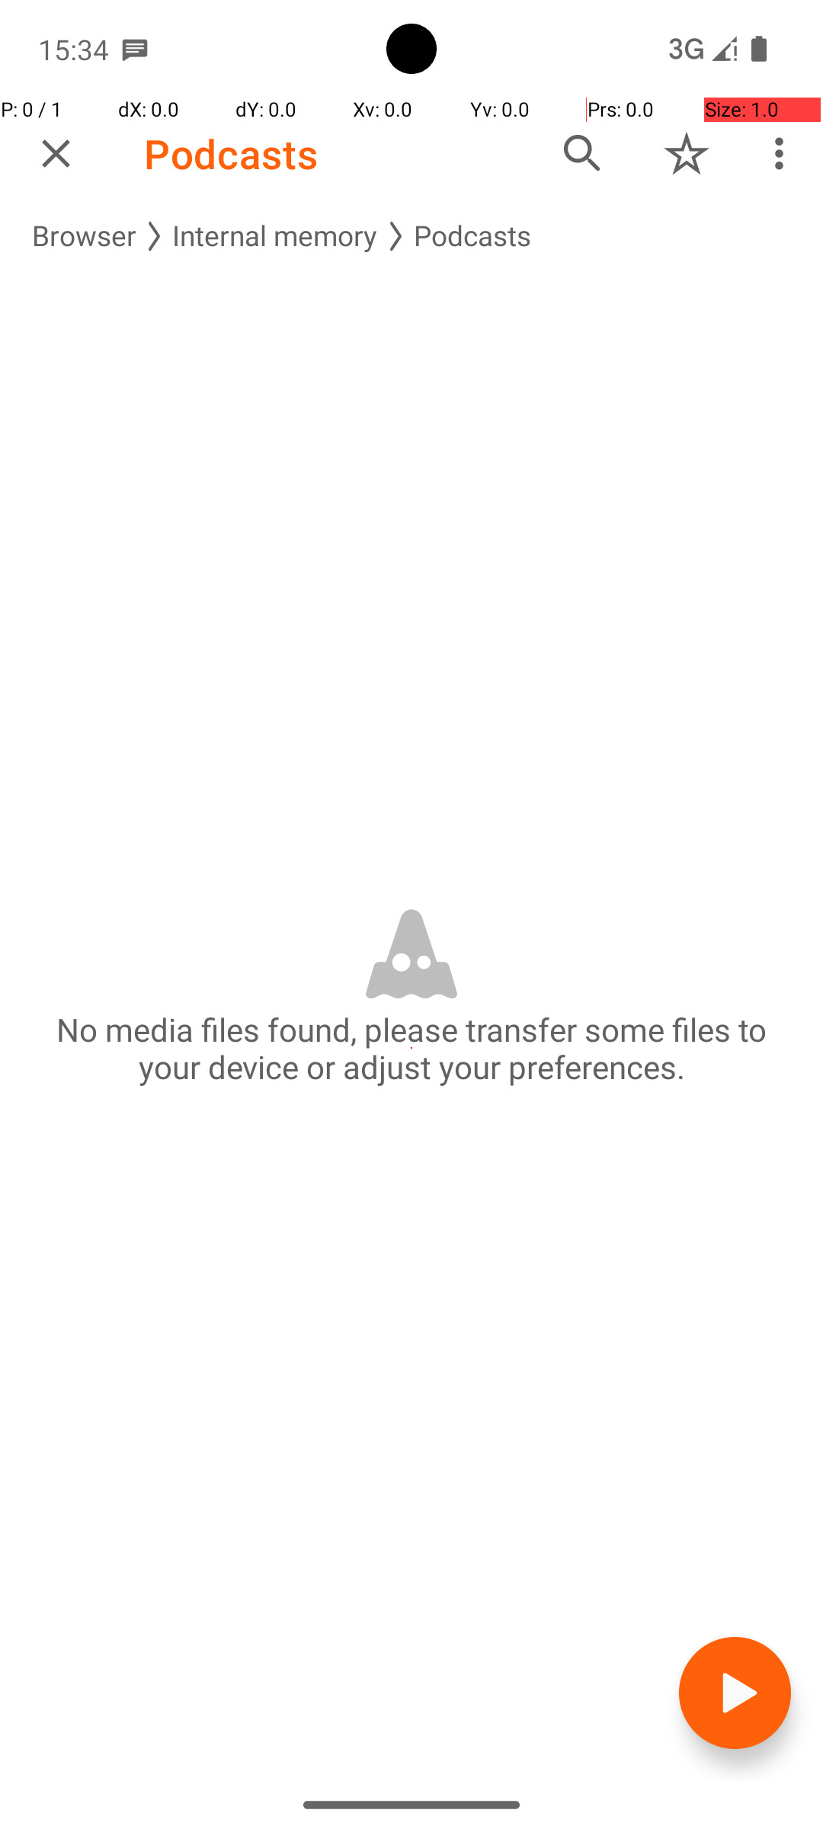 Image resolution: width=823 pixels, height=1829 pixels. Describe the element at coordinates (231, 154) in the screenshot. I see `Podcasts` at that location.